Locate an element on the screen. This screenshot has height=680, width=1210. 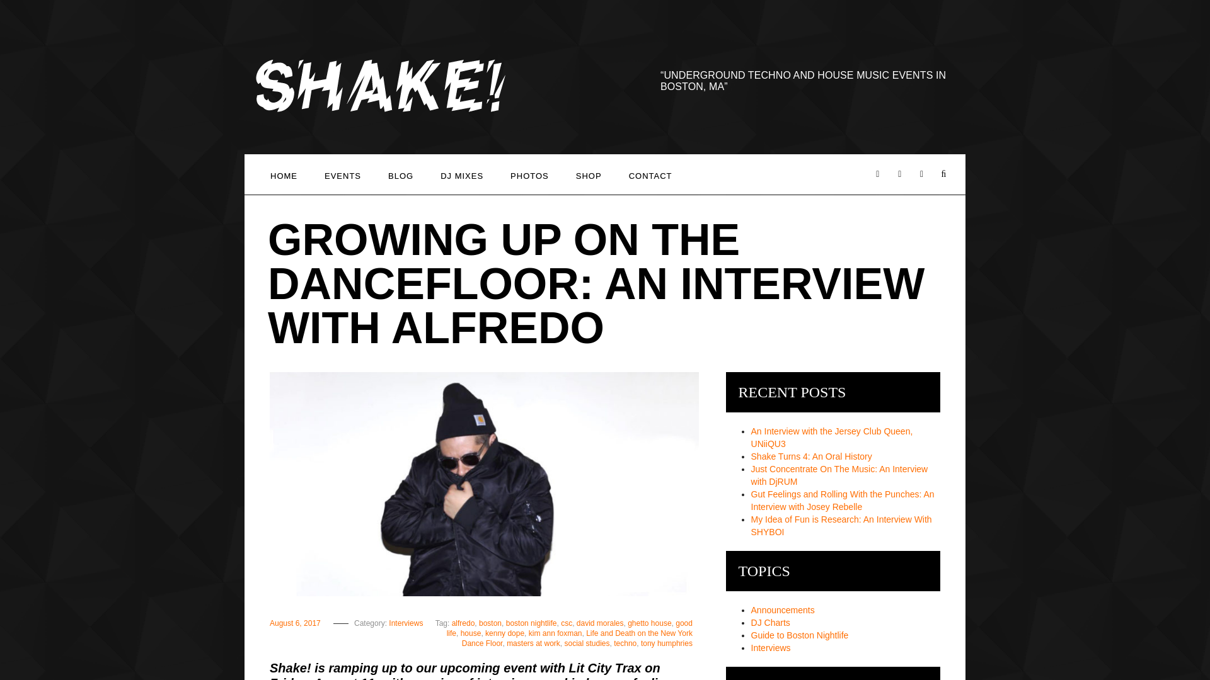
tony humphries is located at coordinates (667, 643).